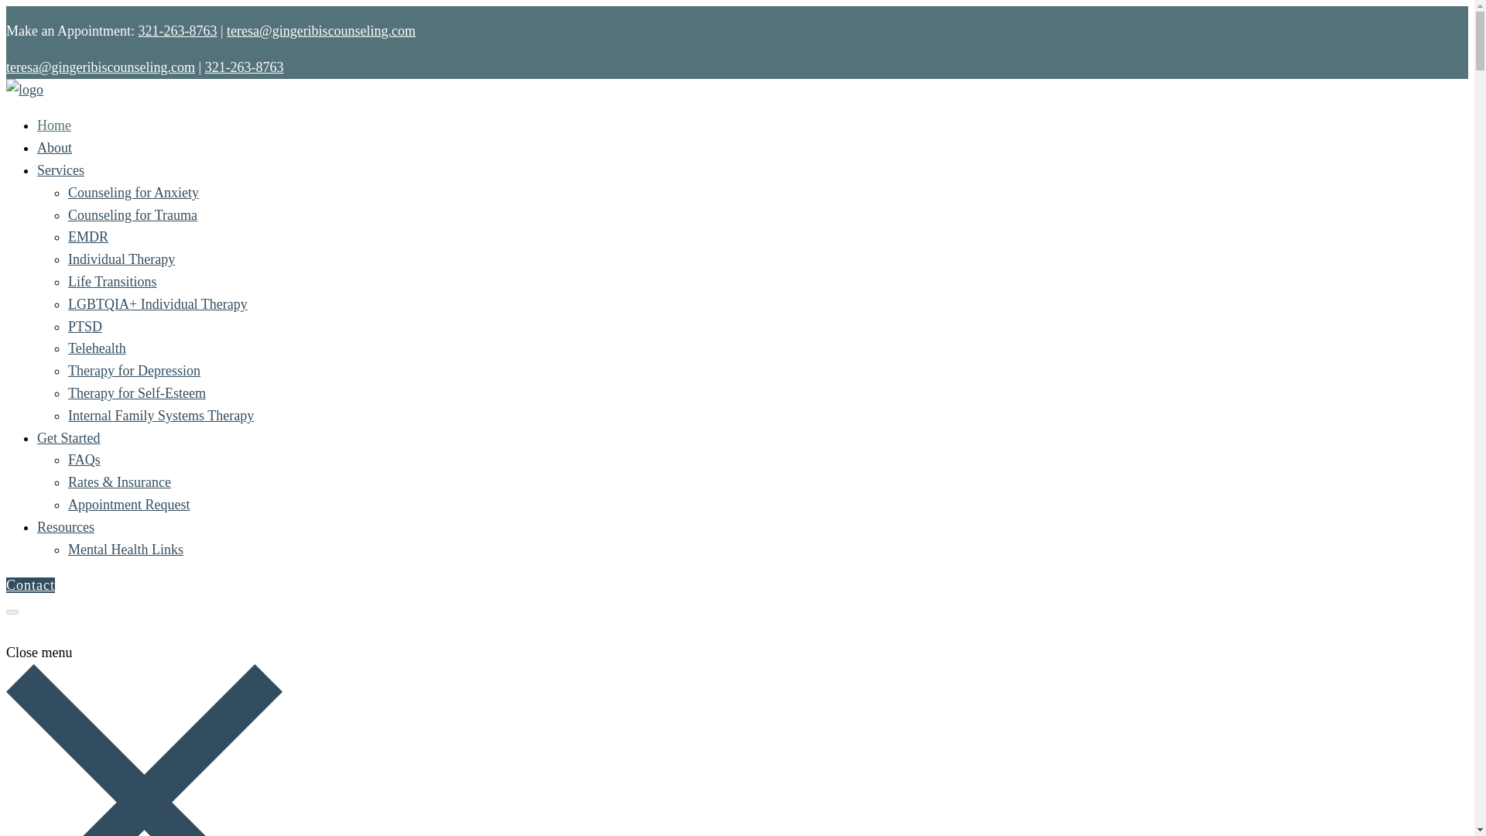 The width and height of the screenshot is (1486, 836). What do you see at coordinates (84, 460) in the screenshot?
I see `FAQs` at bounding box center [84, 460].